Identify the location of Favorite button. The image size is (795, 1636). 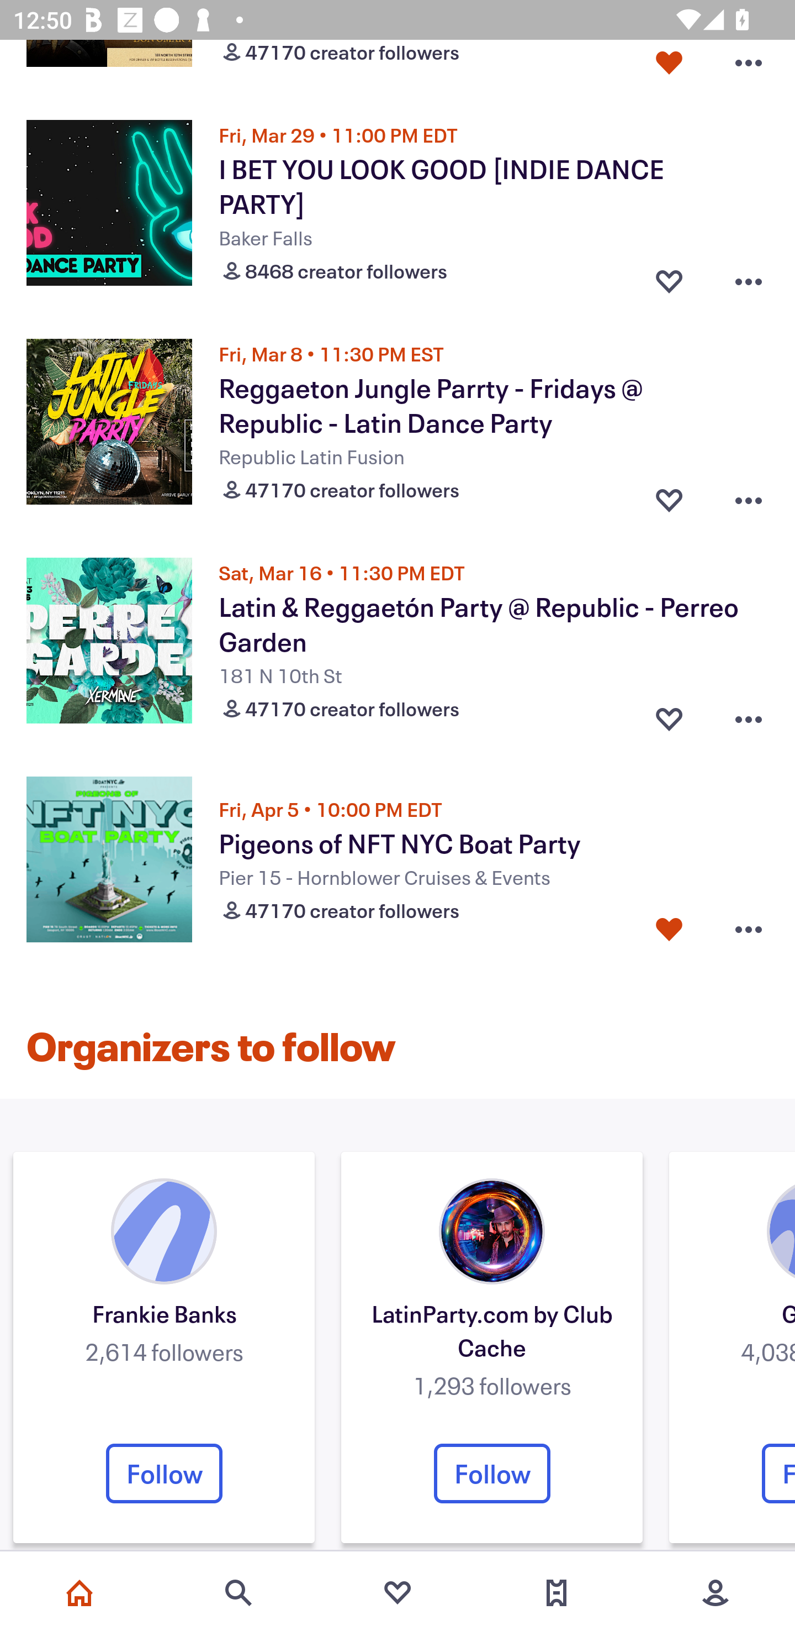
(669, 929).